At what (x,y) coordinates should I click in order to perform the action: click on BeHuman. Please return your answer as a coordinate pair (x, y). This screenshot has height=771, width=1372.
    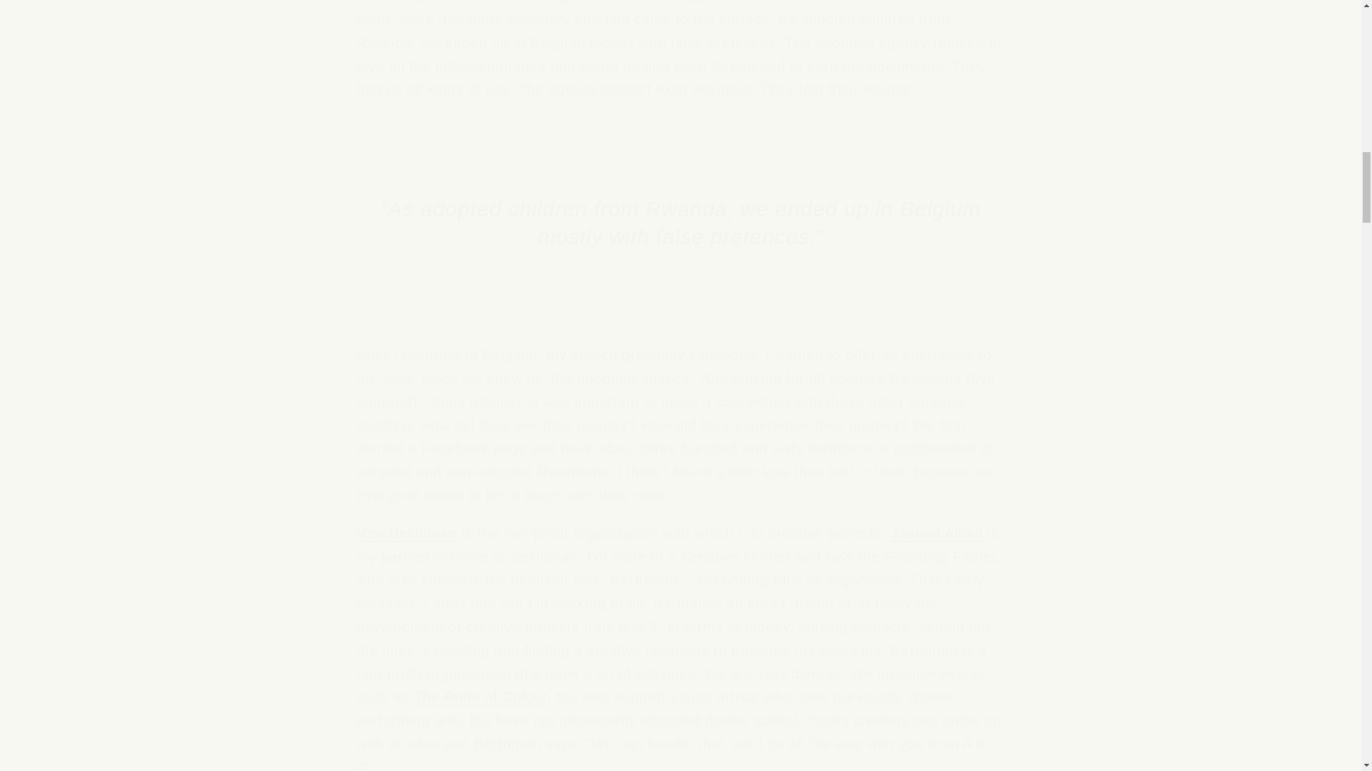
    Looking at the image, I should click on (507, 744).